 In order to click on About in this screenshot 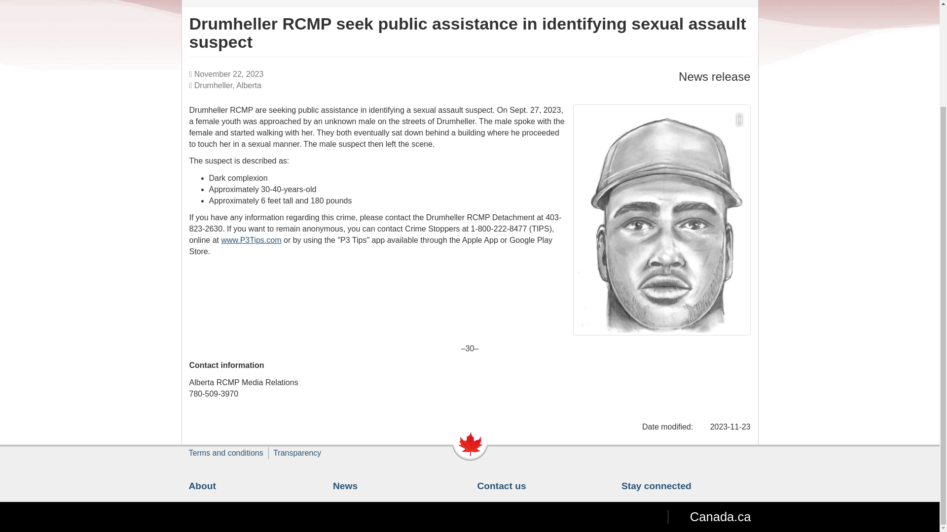, I will do `click(202, 486)`.